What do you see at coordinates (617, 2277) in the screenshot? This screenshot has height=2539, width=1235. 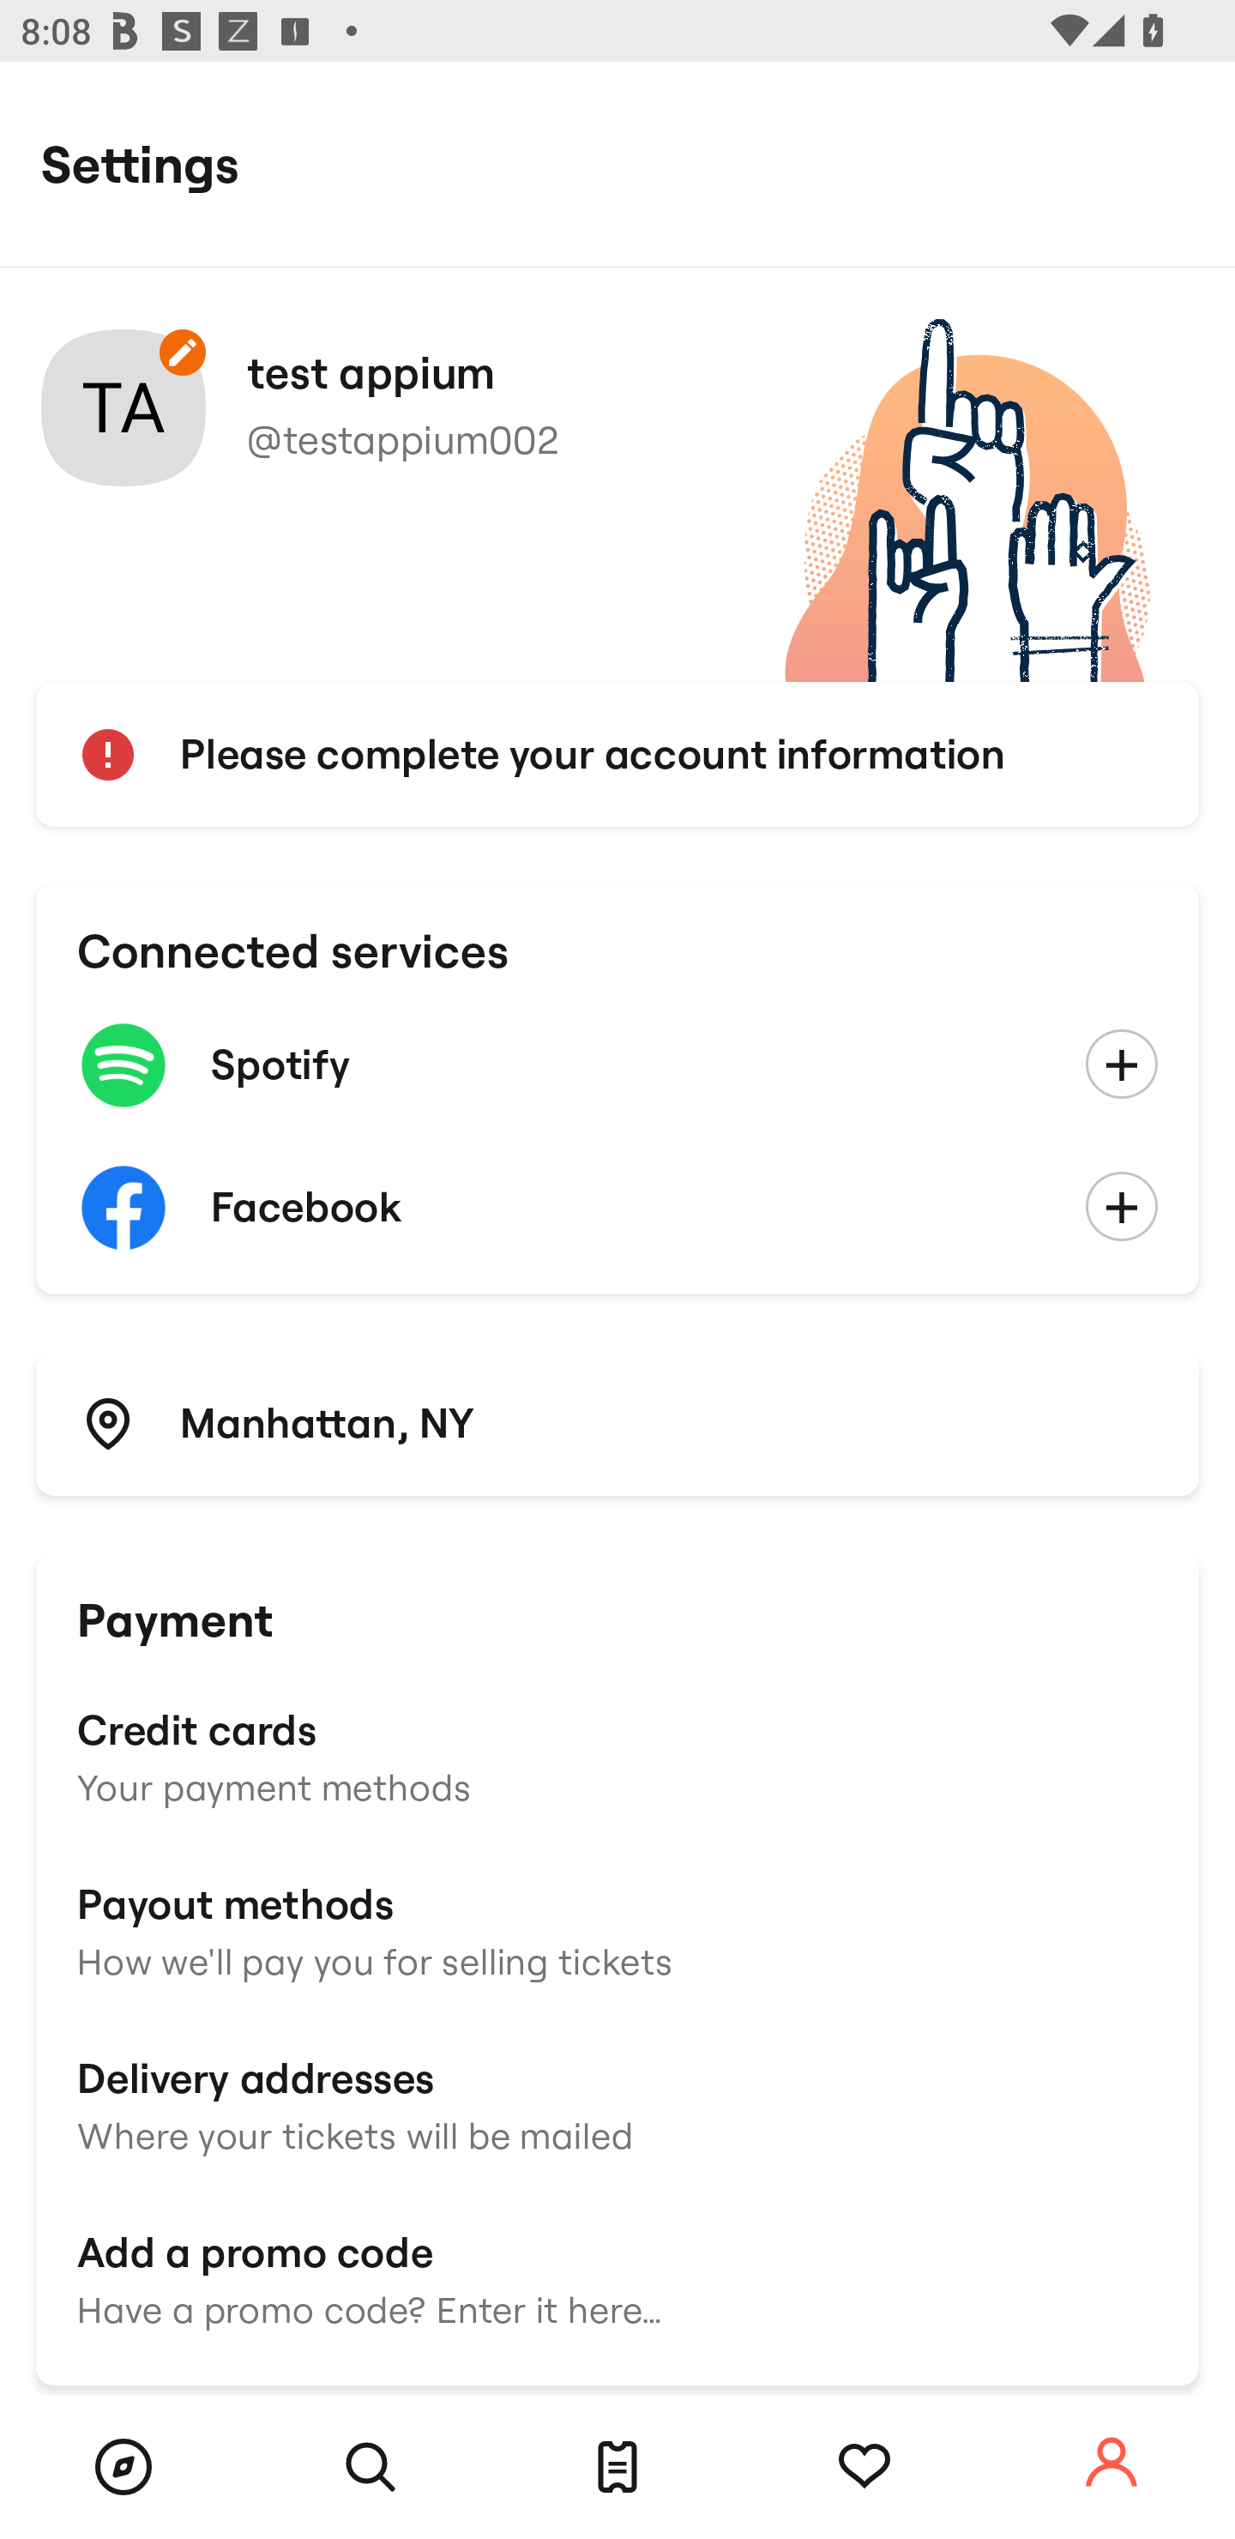 I see `Add a promo code Have a promo code? Enter it here…` at bounding box center [617, 2277].